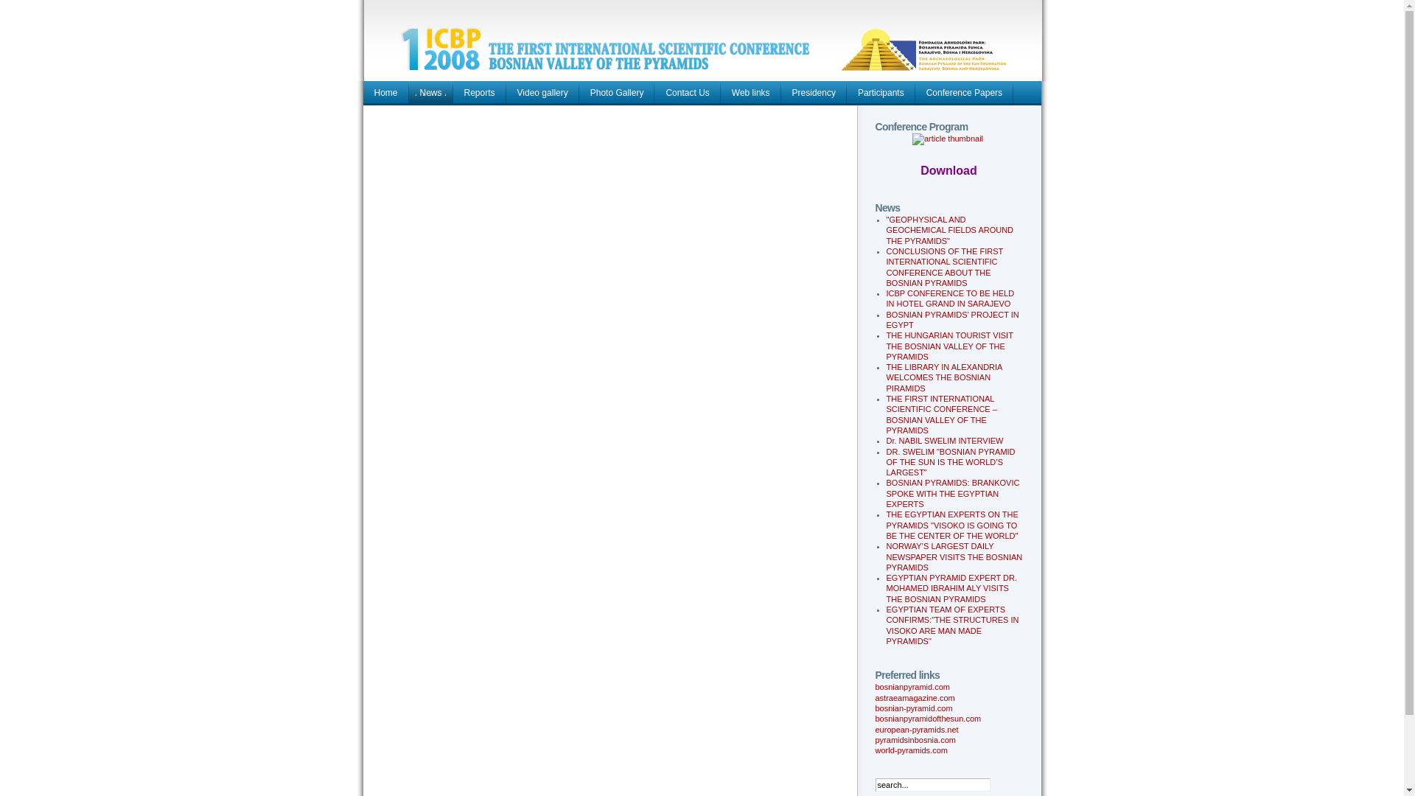  I want to click on Video gallery, so click(542, 93).